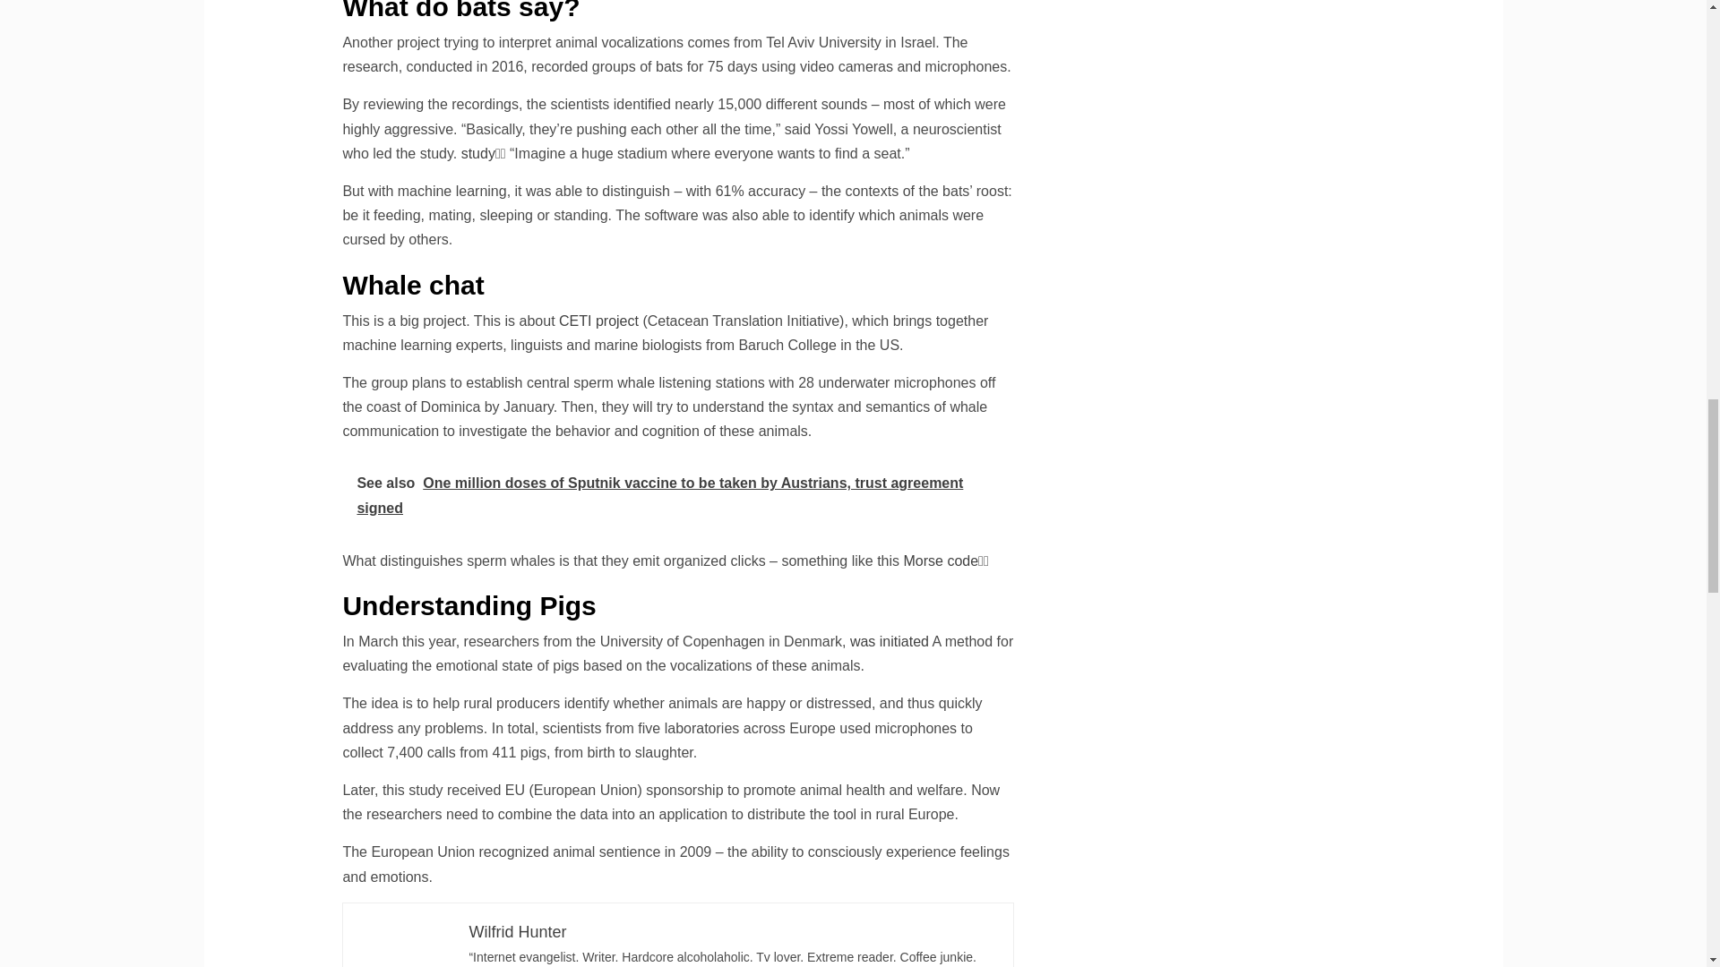 The image size is (1720, 967). I want to click on CETI project, so click(598, 321).